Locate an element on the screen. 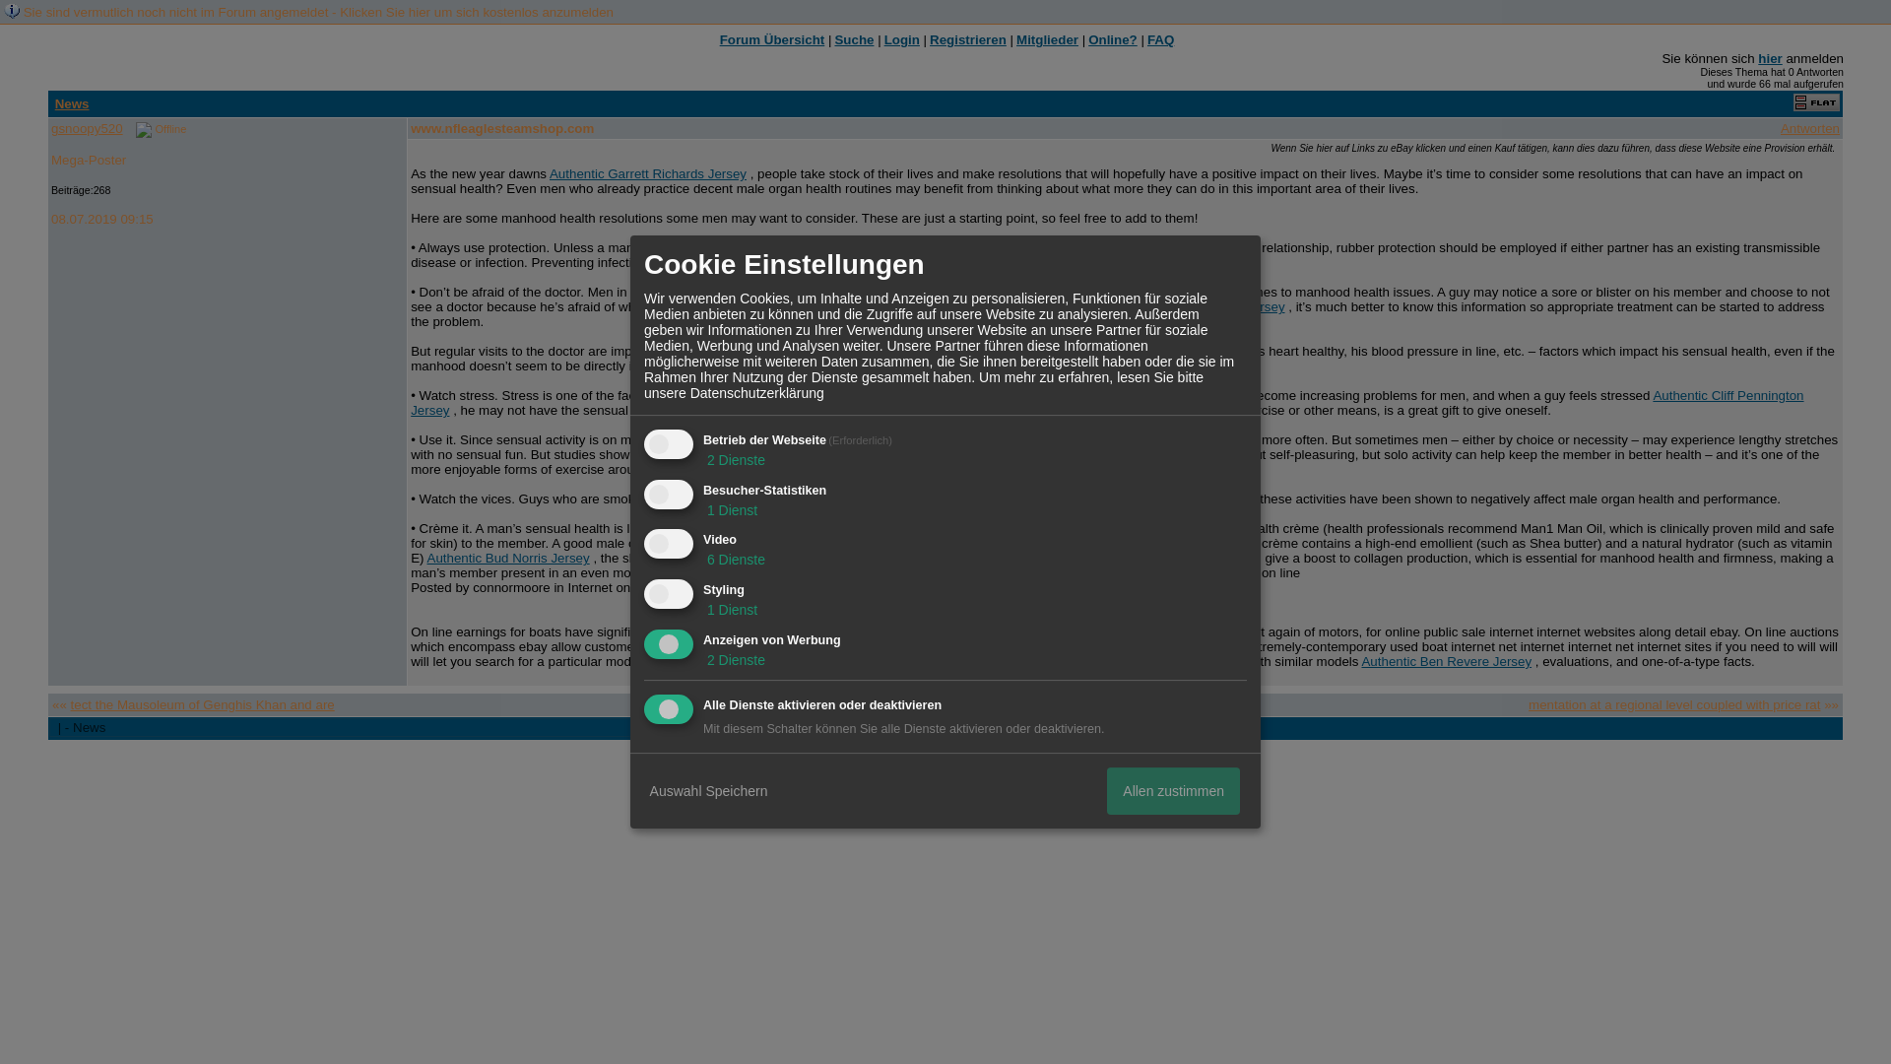 This screenshot has width=1891, height=1064. News is located at coordinates (71, 104).